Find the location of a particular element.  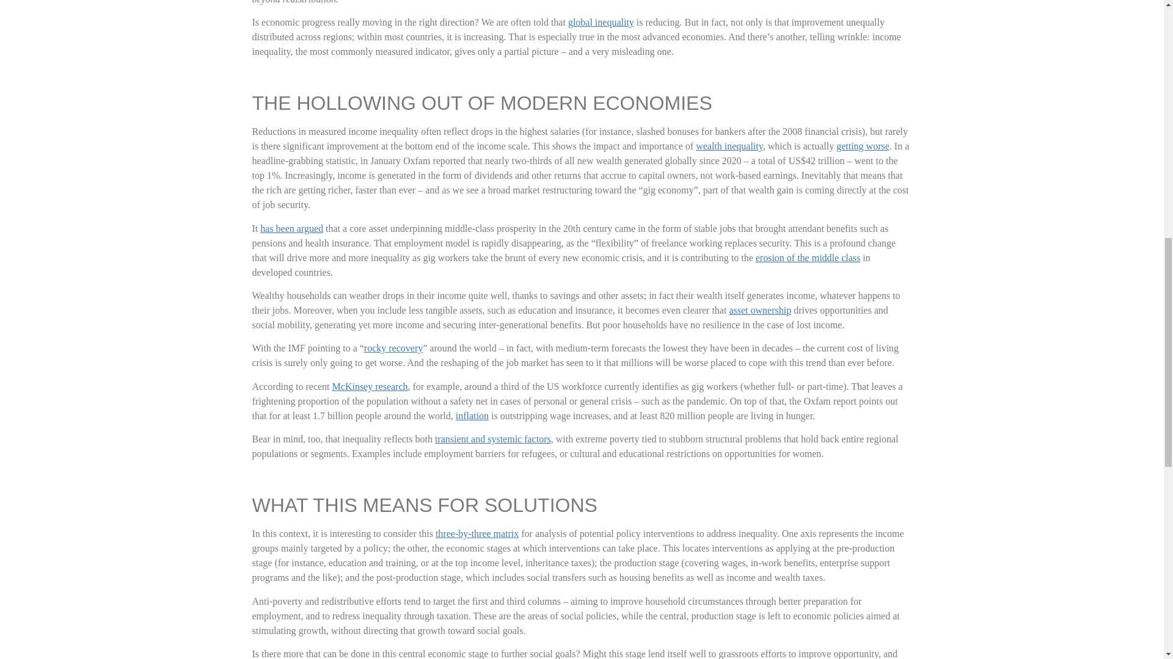

has been argued is located at coordinates (292, 228).